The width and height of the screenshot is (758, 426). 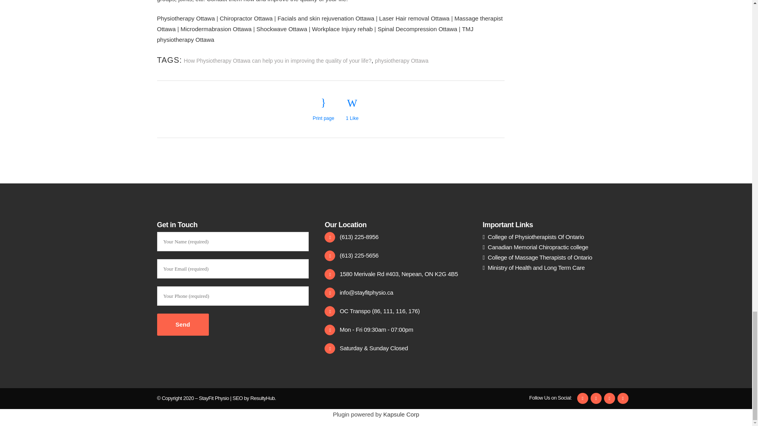 What do you see at coordinates (183, 324) in the screenshot?
I see `Send` at bounding box center [183, 324].